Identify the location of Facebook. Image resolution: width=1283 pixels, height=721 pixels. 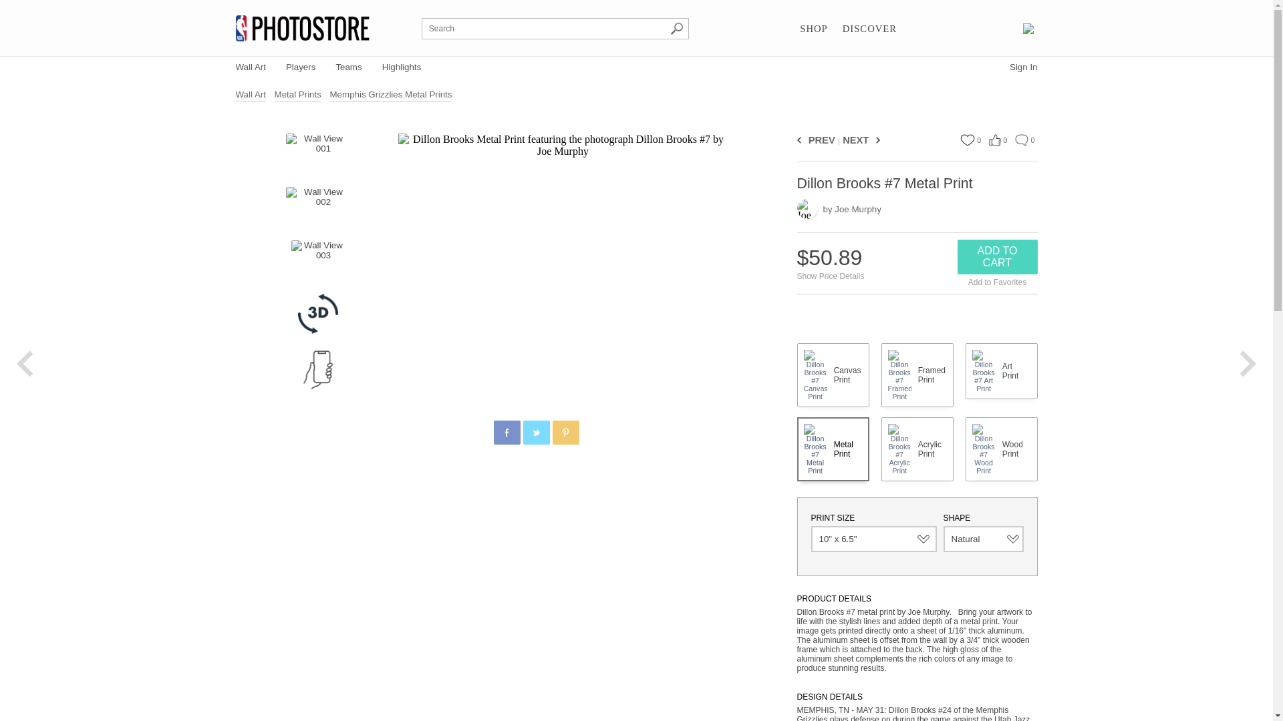
(507, 433).